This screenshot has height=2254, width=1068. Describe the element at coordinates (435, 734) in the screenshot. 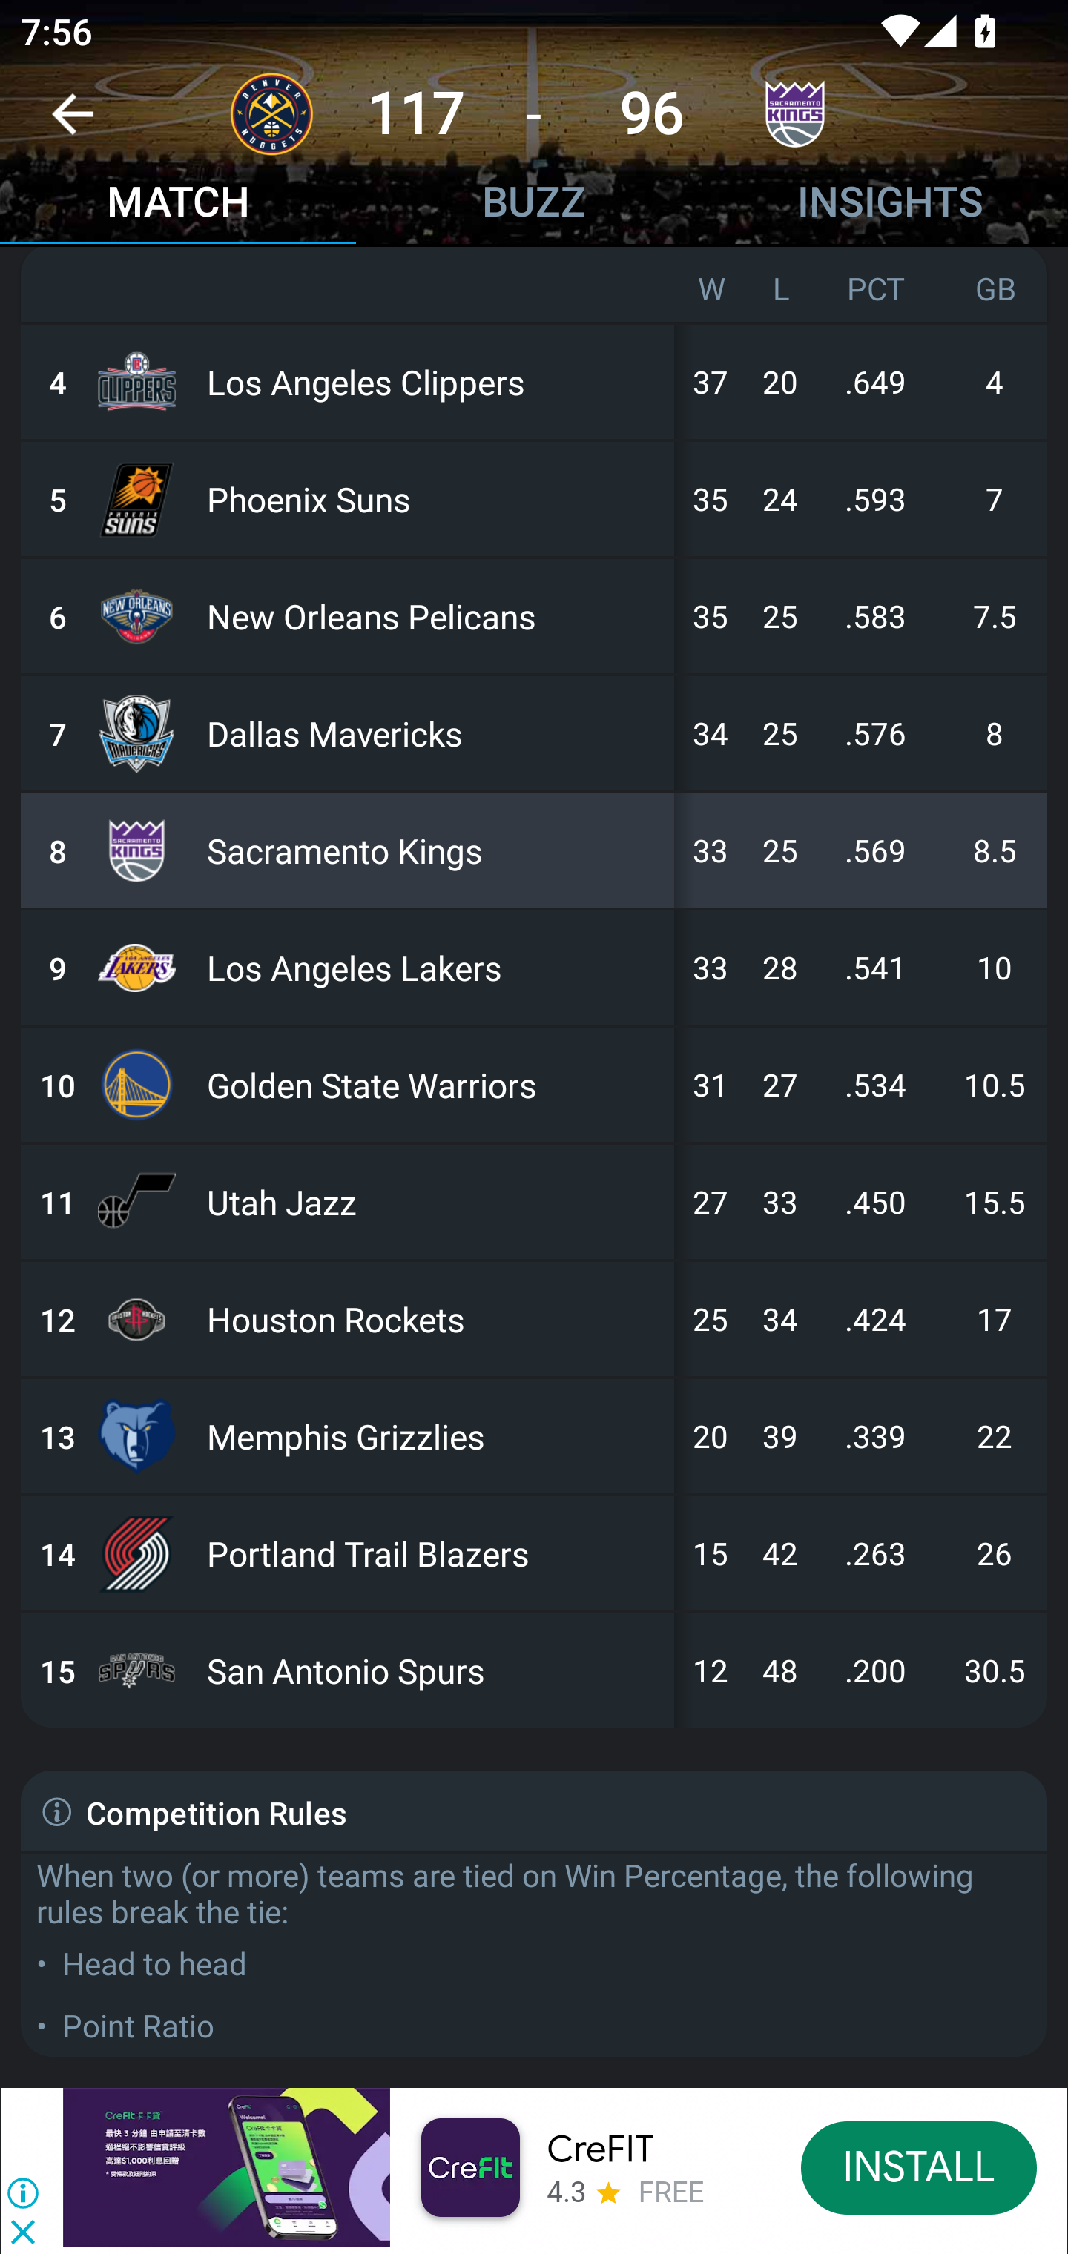

I see `Dallas Mavericks` at that location.